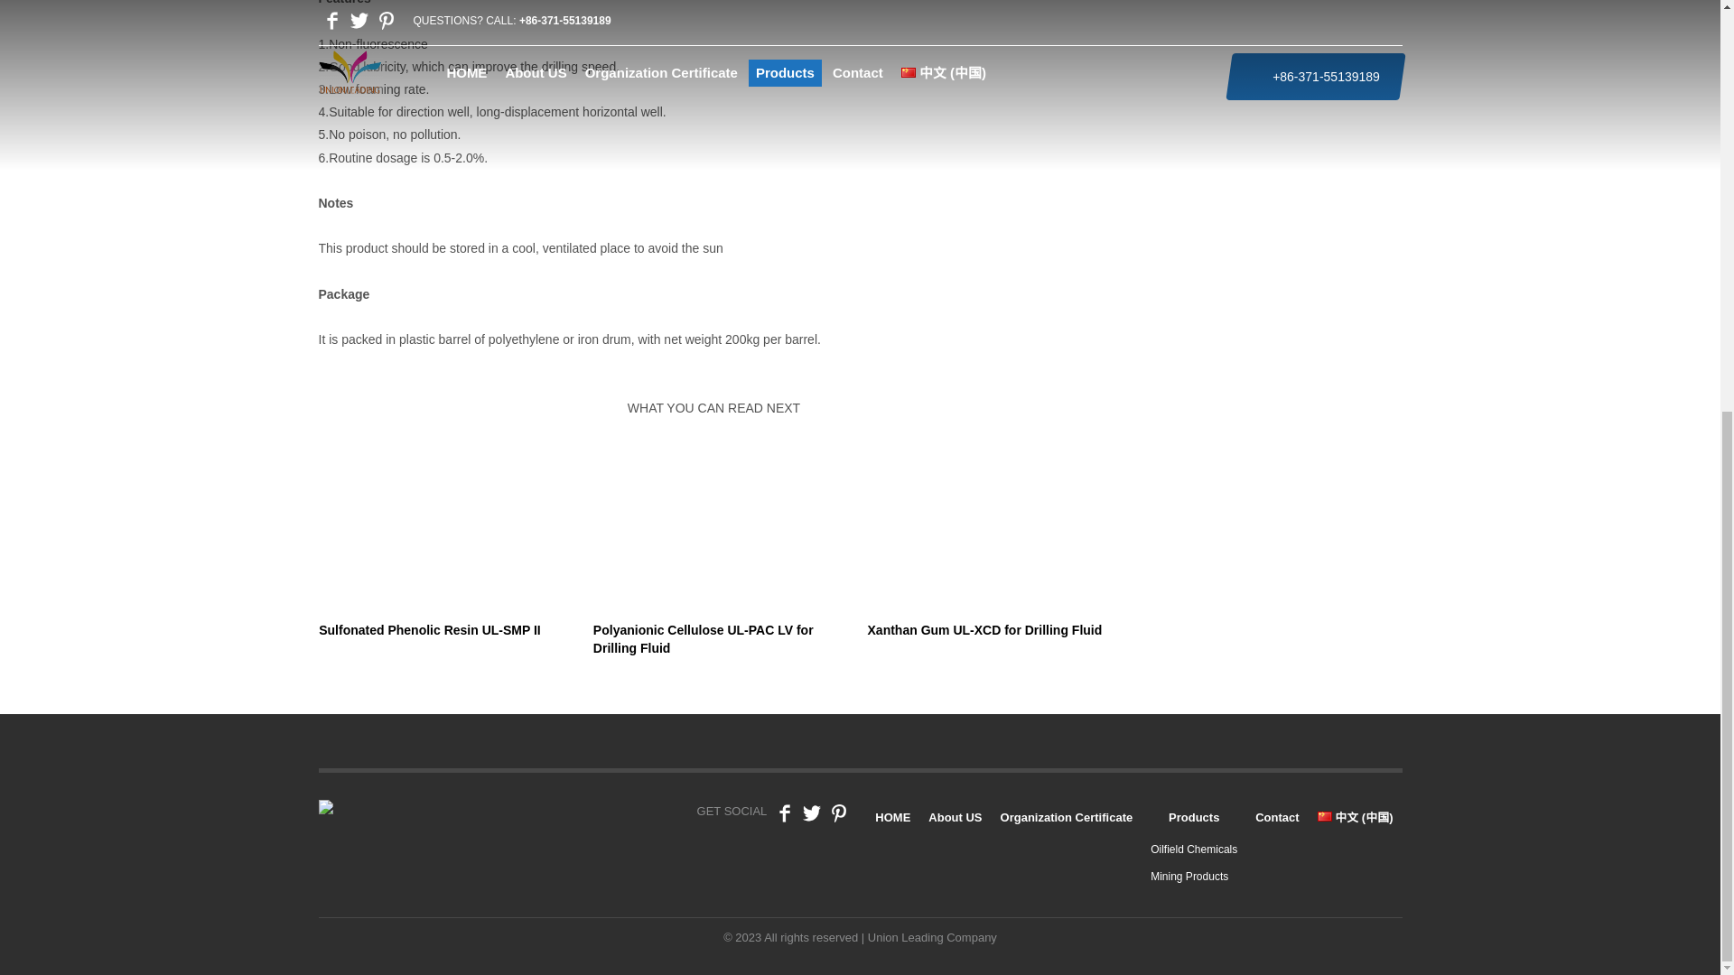 The width and height of the screenshot is (1734, 975). What do you see at coordinates (439, 555) in the screenshot?
I see `Sulfonated Phenolic Resin UL-SMP II` at bounding box center [439, 555].